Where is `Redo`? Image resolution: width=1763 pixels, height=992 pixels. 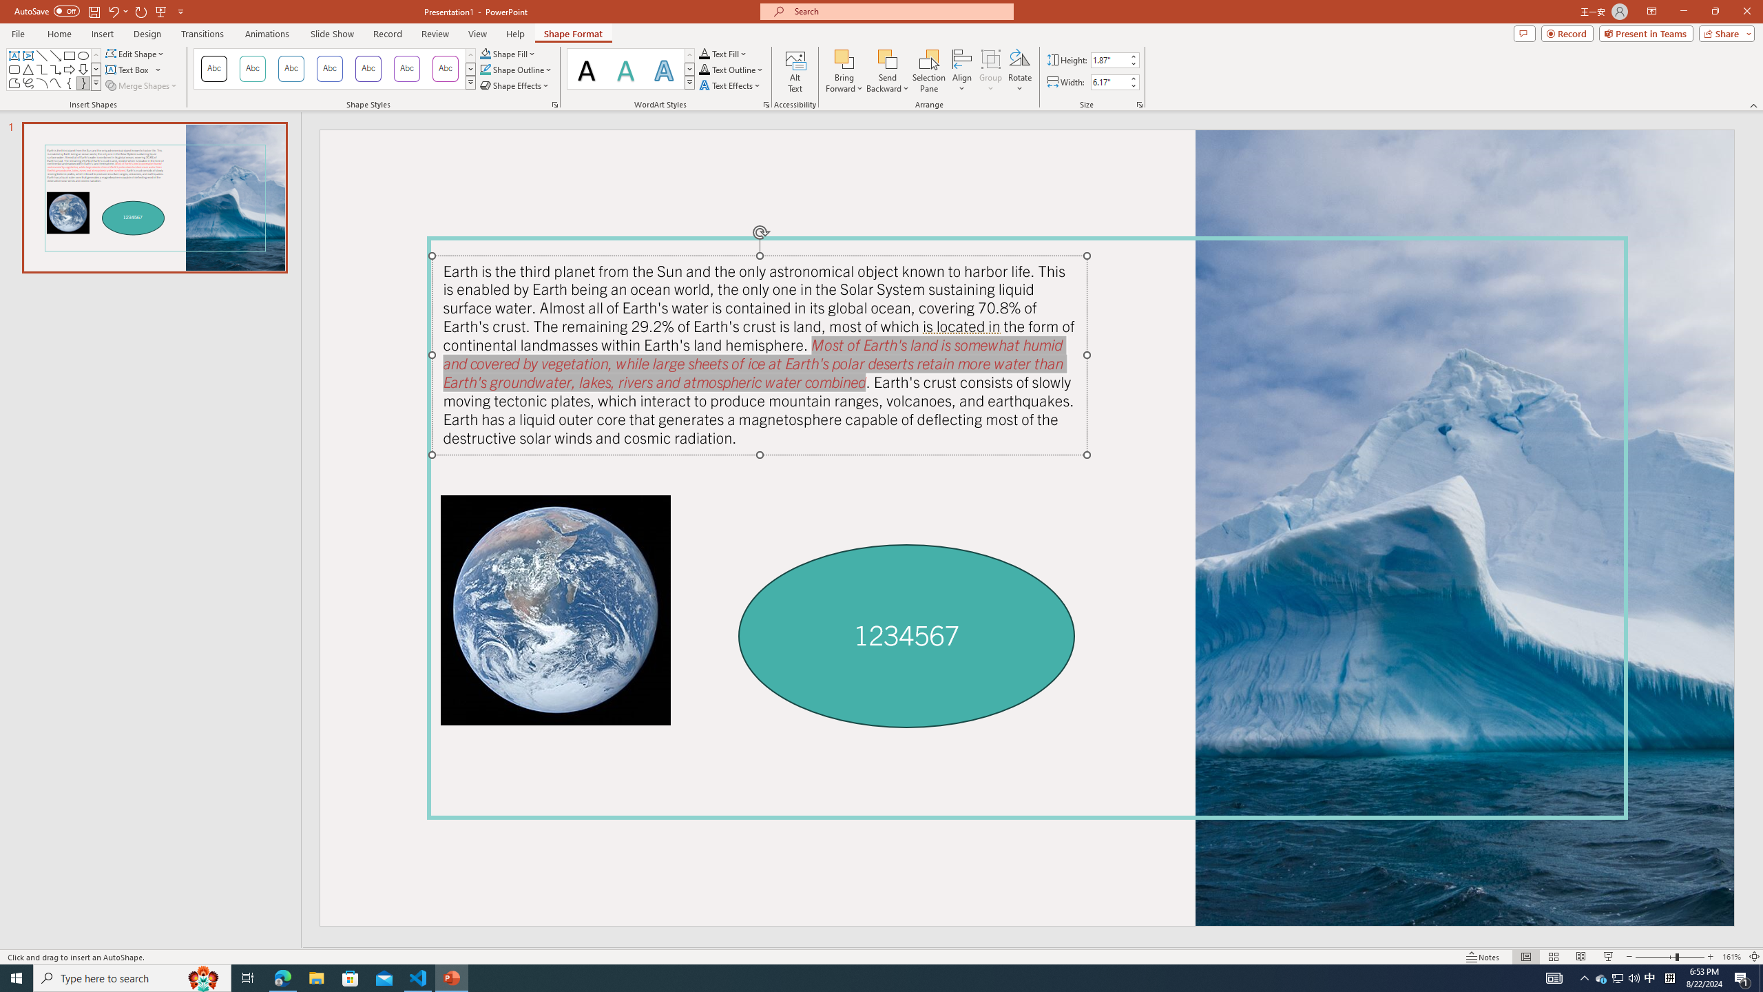 Redo is located at coordinates (142, 11).